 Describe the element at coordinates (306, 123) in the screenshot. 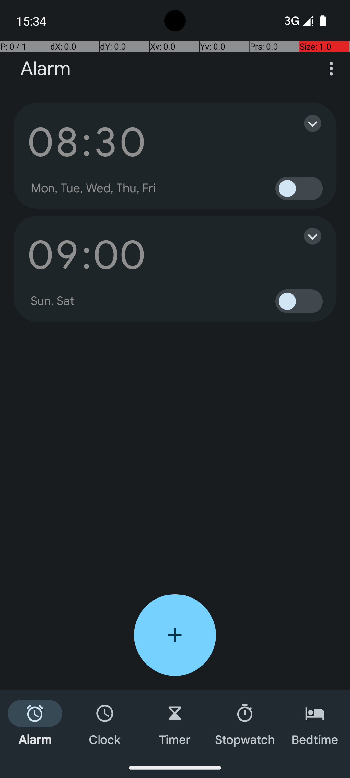

I see `Expand alarm` at that location.